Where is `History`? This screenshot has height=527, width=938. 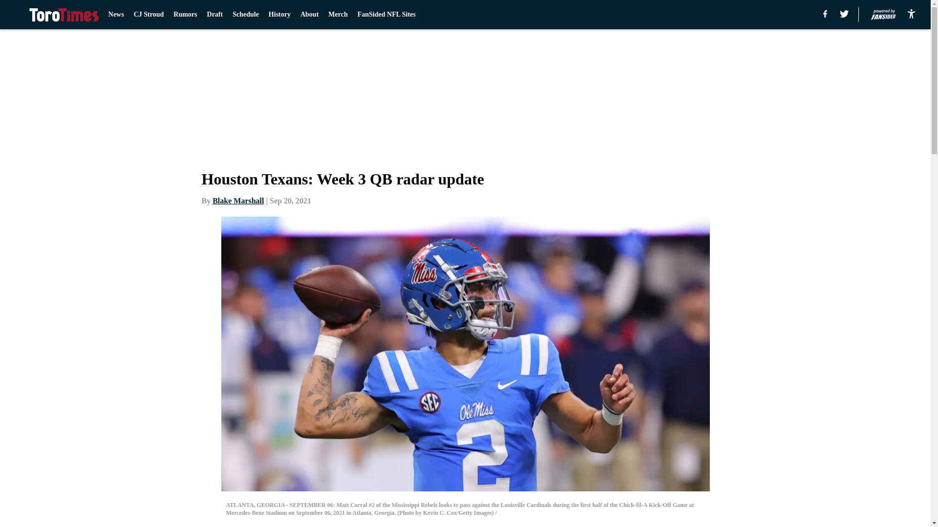 History is located at coordinates (279, 15).